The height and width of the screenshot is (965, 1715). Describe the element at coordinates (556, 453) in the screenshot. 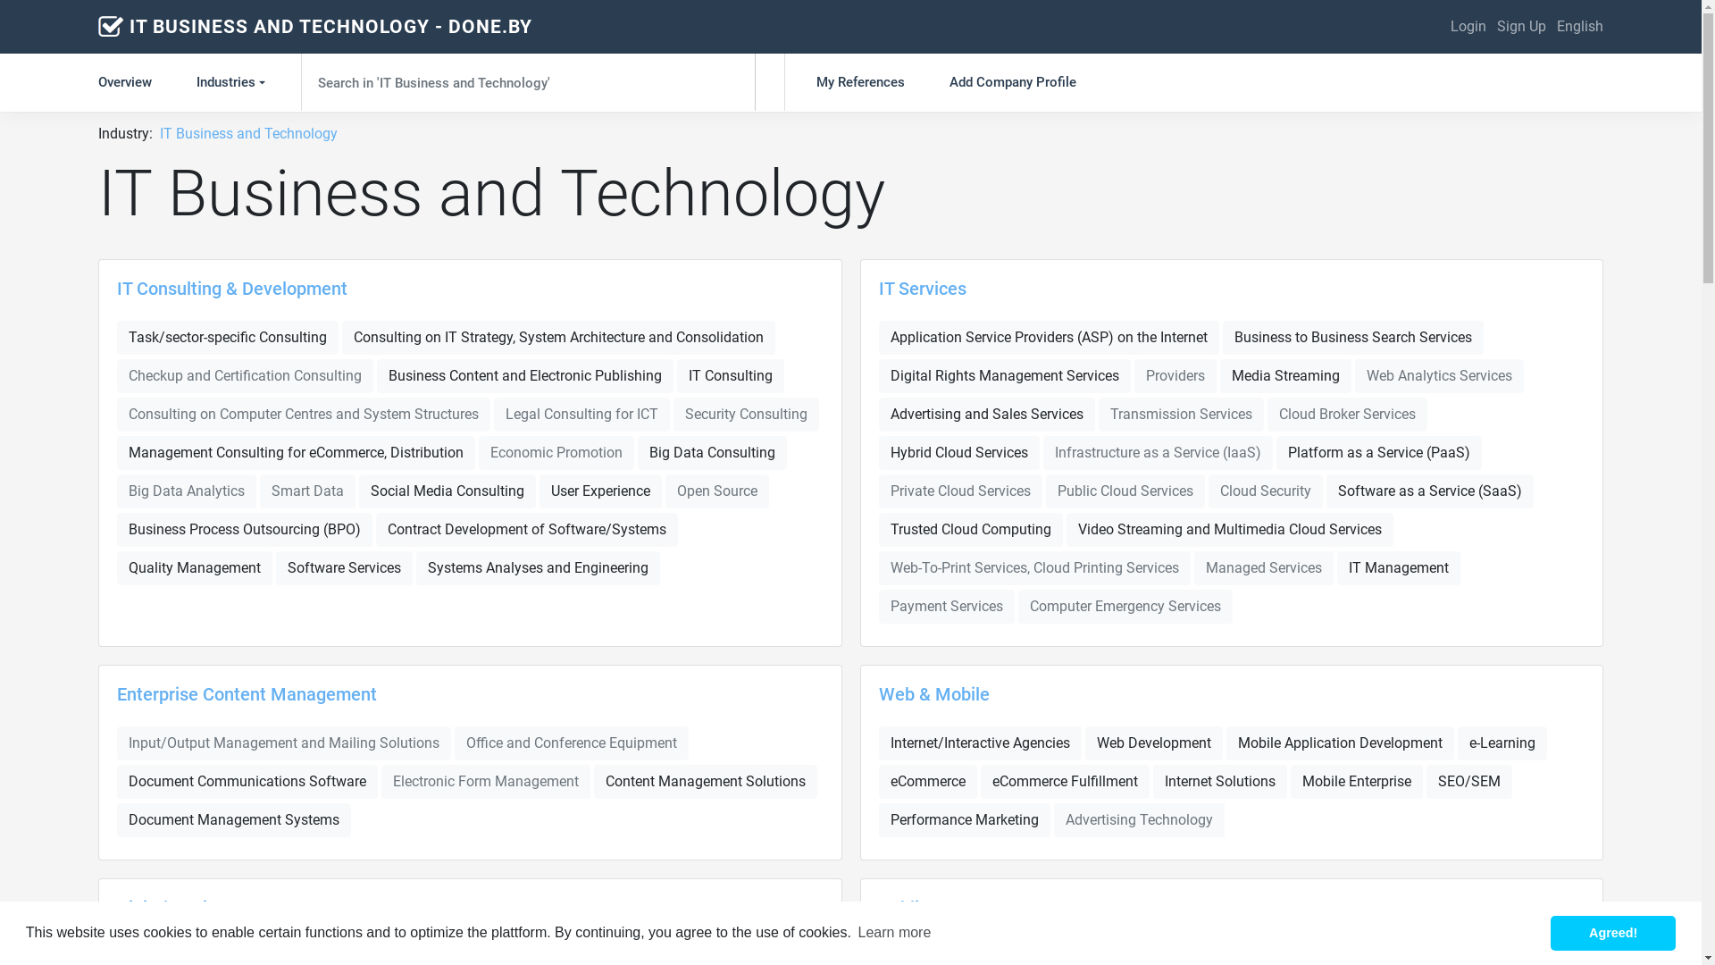

I see `Economic Promotion` at that location.